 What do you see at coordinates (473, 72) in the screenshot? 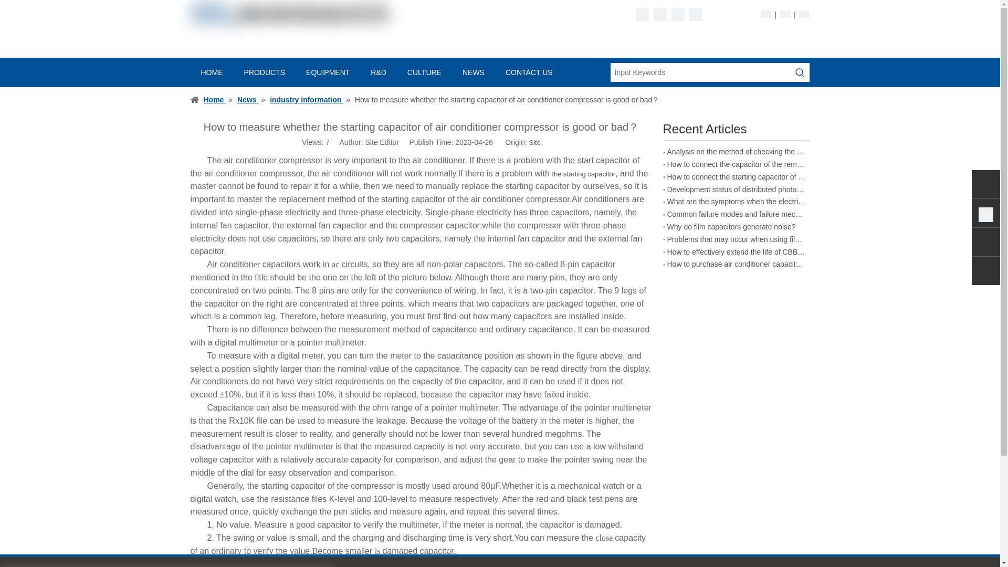
I see `NEWS` at bounding box center [473, 72].